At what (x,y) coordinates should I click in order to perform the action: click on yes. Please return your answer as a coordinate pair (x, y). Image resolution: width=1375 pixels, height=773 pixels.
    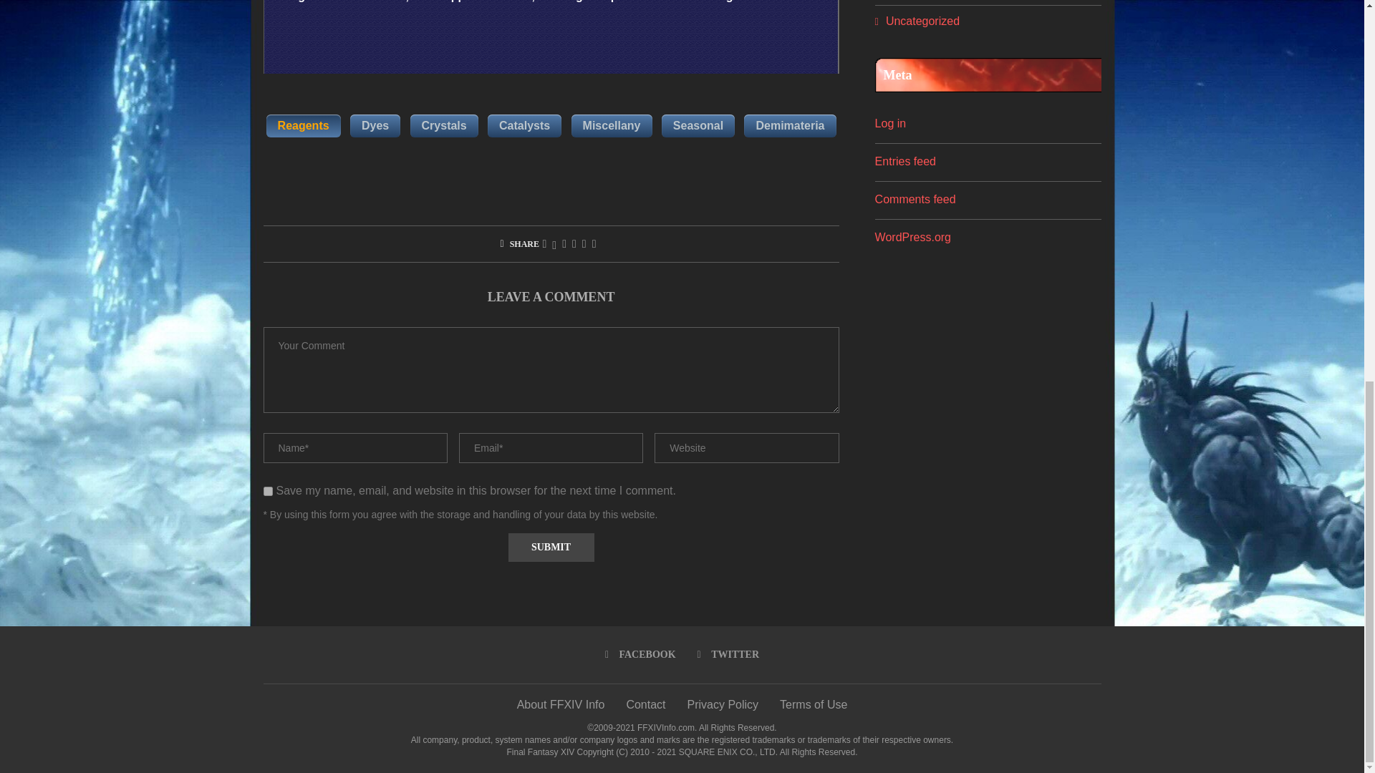
    Looking at the image, I should click on (268, 491).